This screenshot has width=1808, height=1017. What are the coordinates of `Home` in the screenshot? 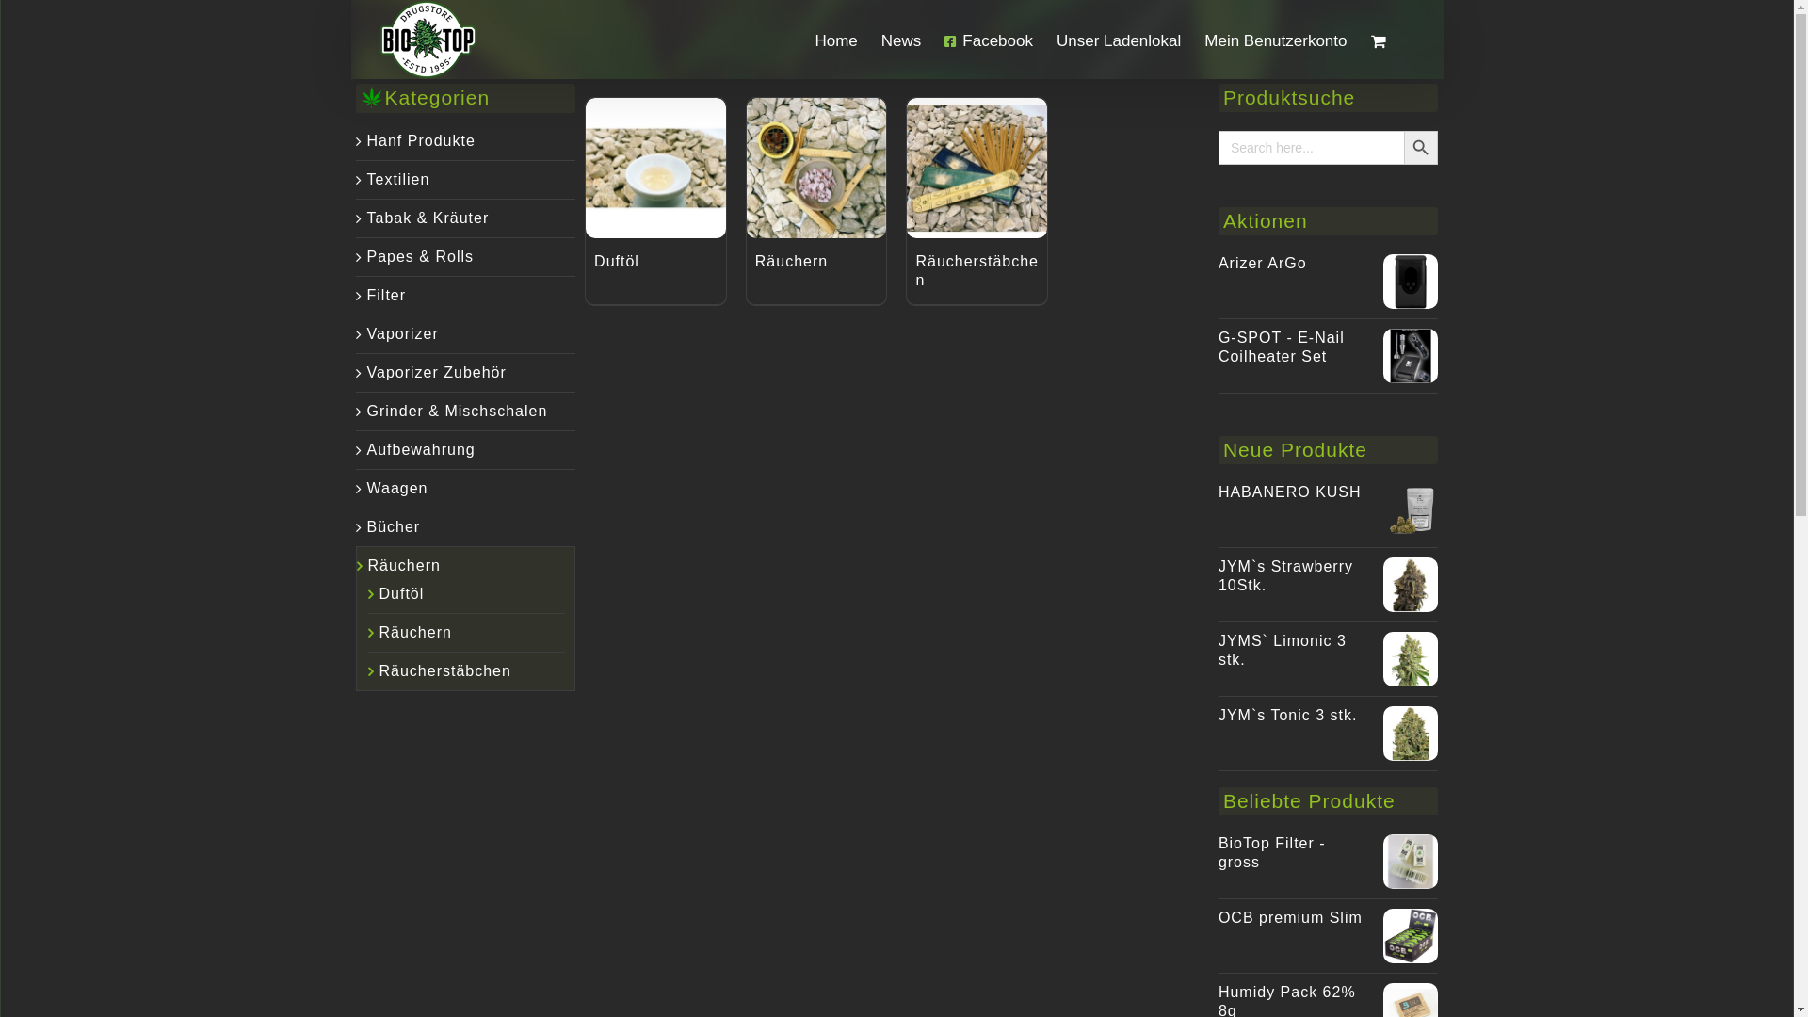 It's located at (836, 40).